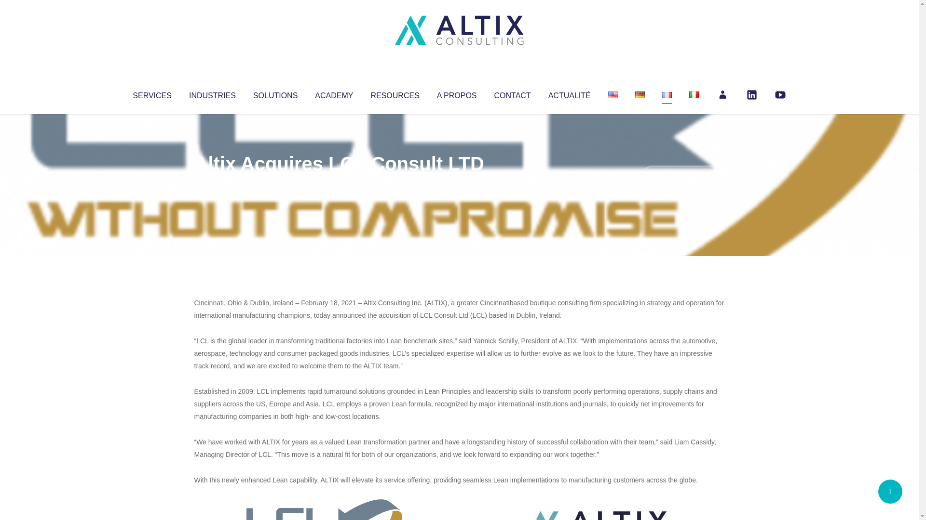 The image size is (926, 520). Describe the element at coordinates (151, 93) in the screenshot. I see `SERVICES` at that location.